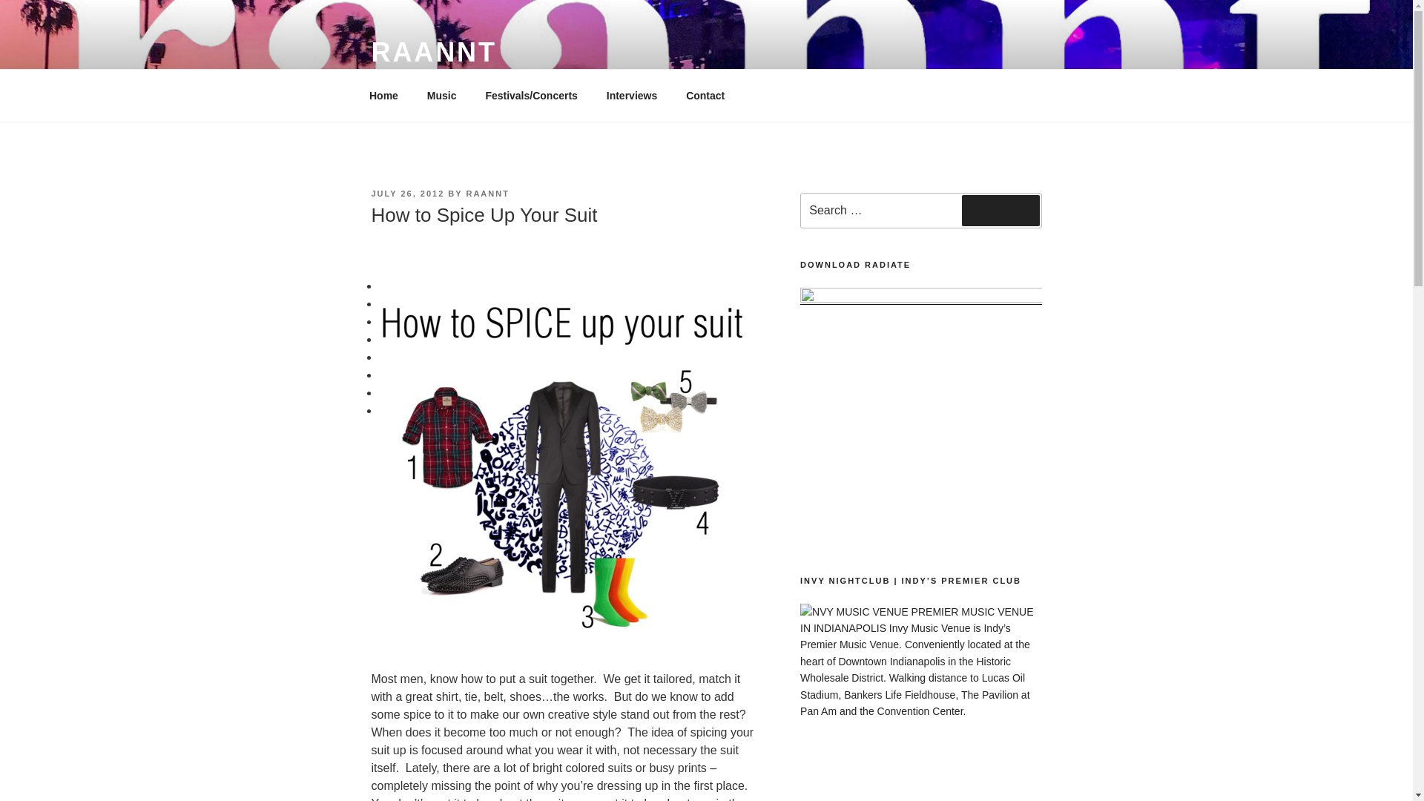  What do you see at coordinates (631, 95) in the screenshot?
I see `Interviews` at bounding box center [631, 95].